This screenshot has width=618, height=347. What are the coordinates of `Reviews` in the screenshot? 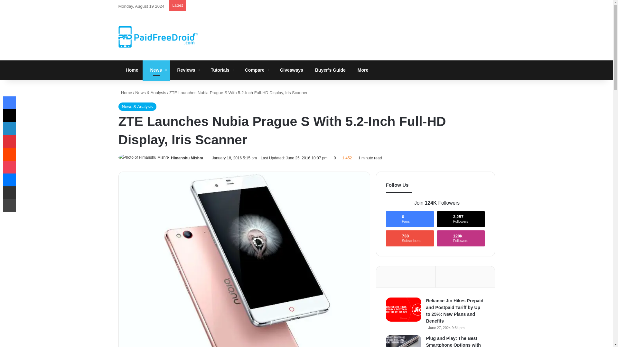 It's located at (187, 70).